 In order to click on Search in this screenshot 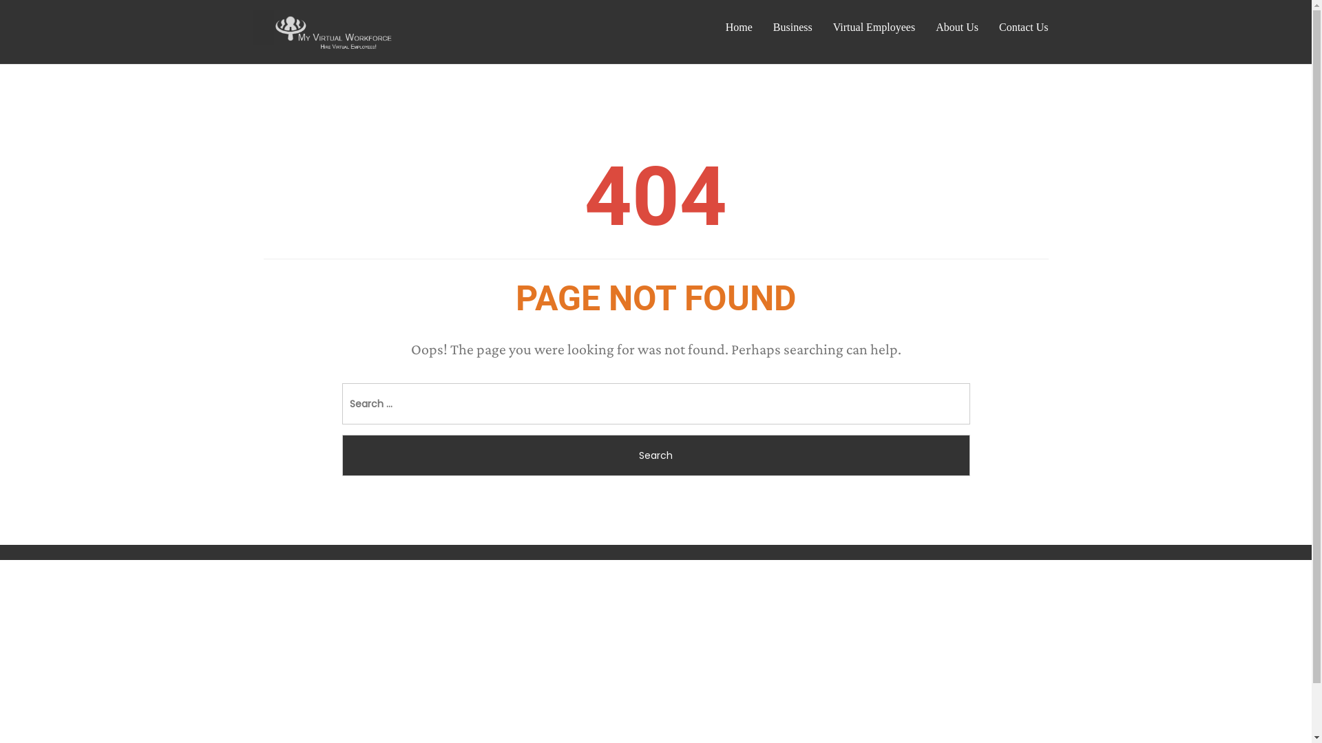, I will do `click(655, 455)`.